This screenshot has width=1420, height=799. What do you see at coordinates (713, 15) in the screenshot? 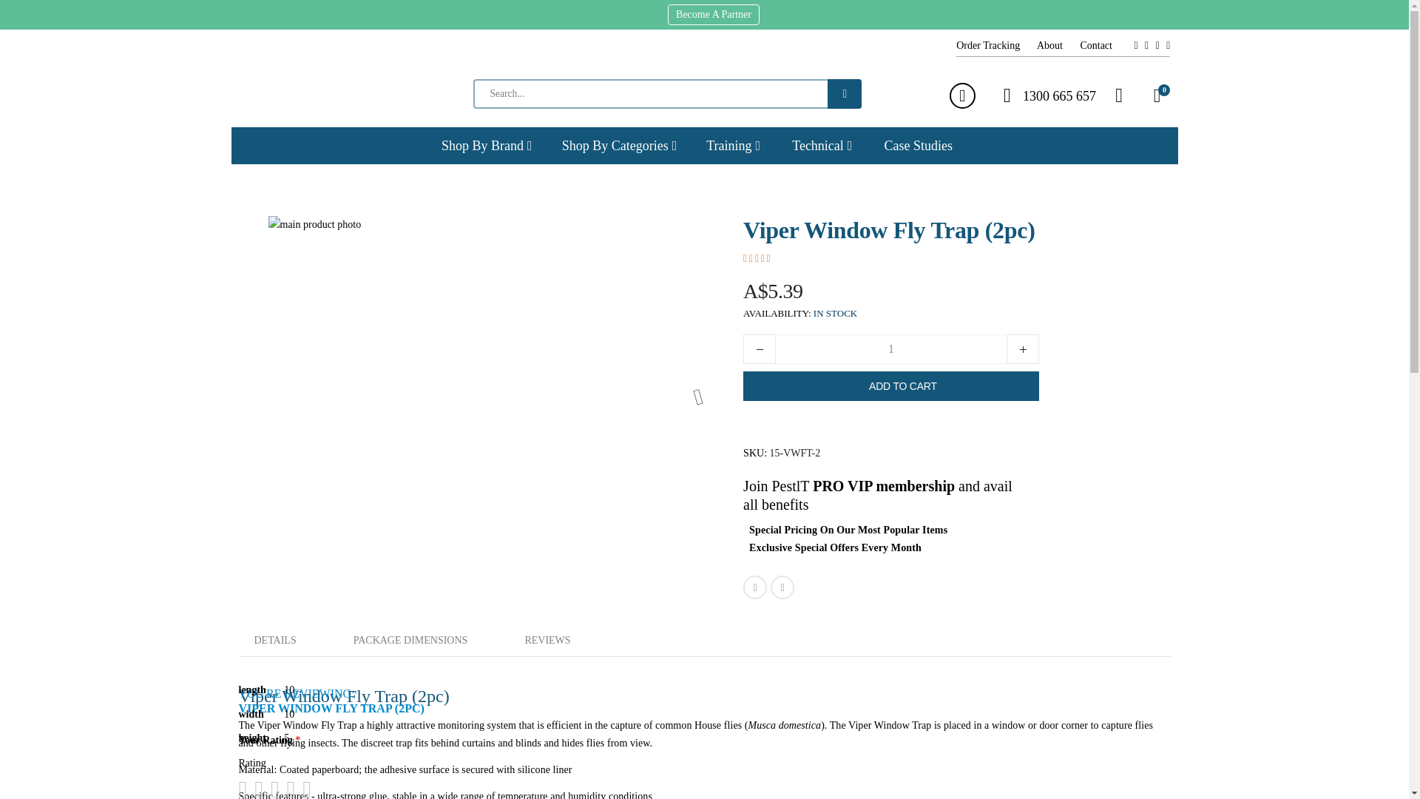
I see `About` at bounding box center [713, 15].